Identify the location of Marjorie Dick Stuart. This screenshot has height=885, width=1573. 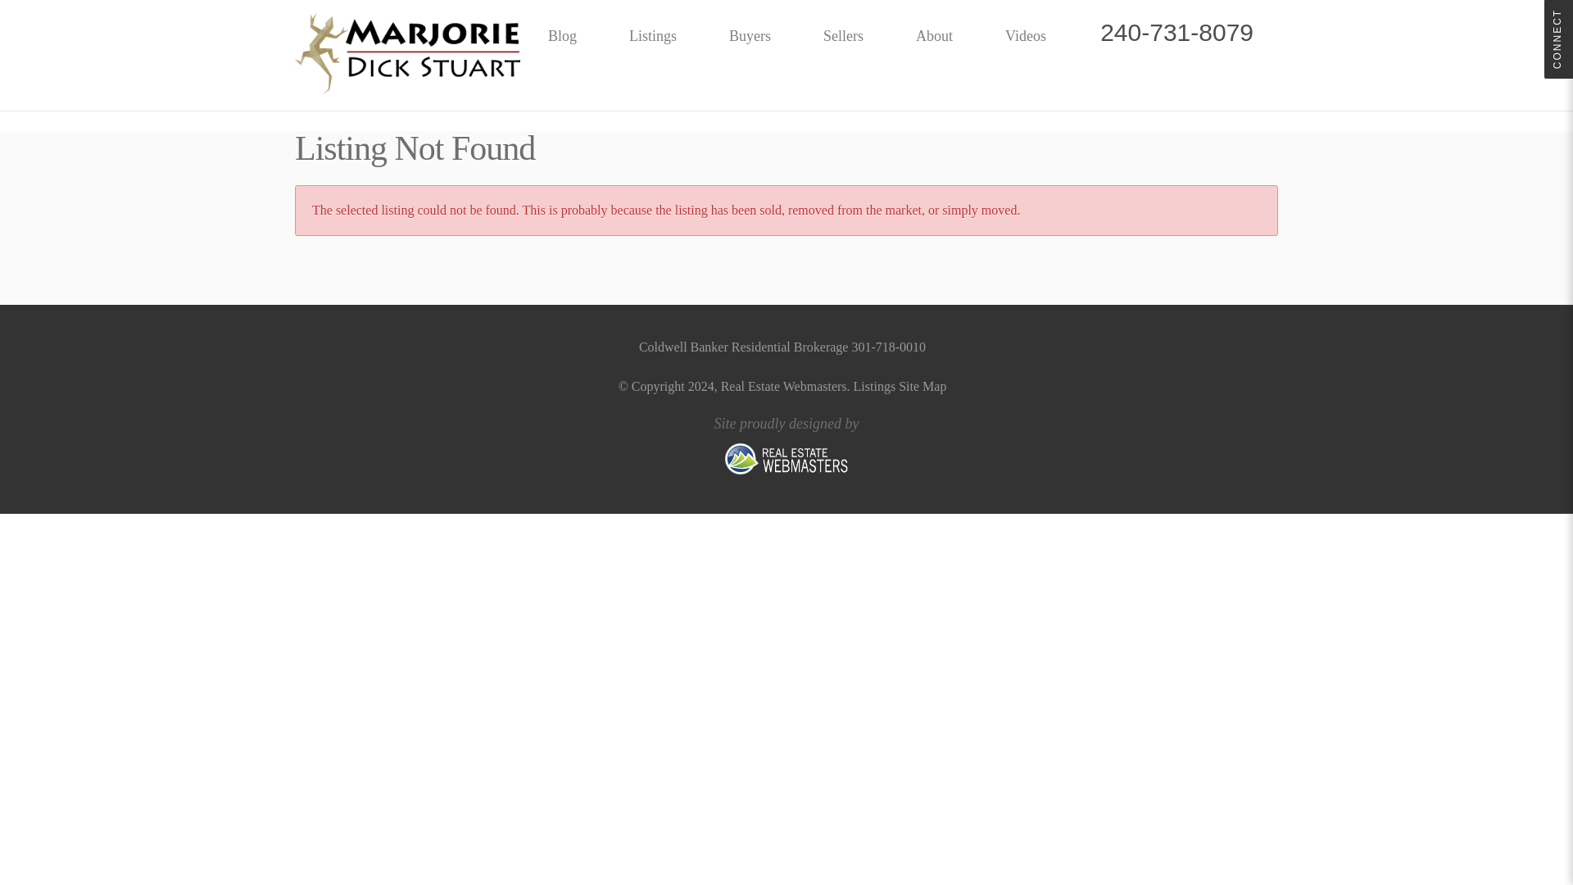
(408, 55).